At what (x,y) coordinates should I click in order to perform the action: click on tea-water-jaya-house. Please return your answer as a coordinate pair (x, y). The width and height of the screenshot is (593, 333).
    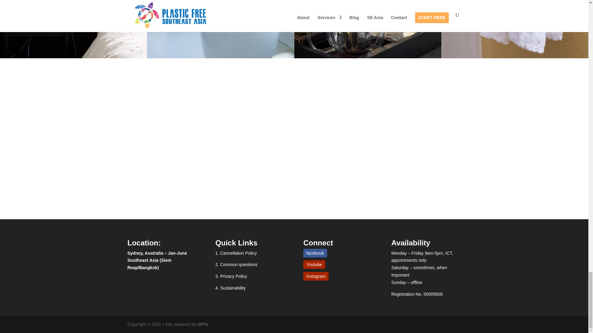
    Looking at the image, I should click on (368, 29).